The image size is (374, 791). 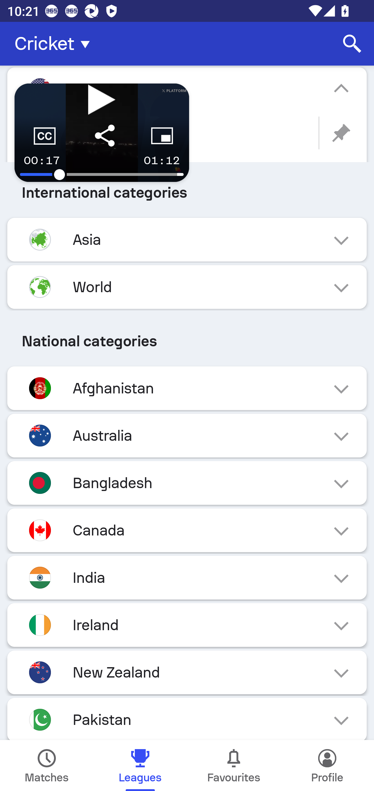 What do you see at coordinates (327, 766) in the screenshot?
I see `Profile` at bounding box center [327, 766].